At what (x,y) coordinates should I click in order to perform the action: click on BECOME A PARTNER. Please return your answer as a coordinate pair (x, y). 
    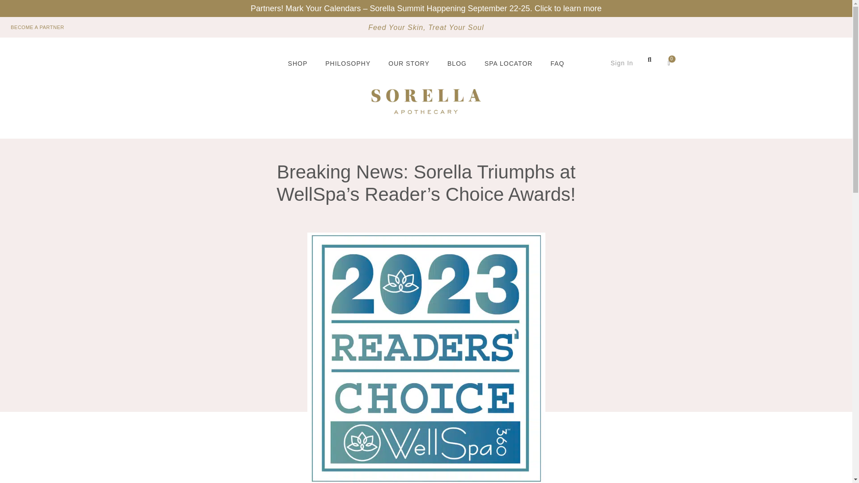
    Looking at the image, I should click on (38, 28).